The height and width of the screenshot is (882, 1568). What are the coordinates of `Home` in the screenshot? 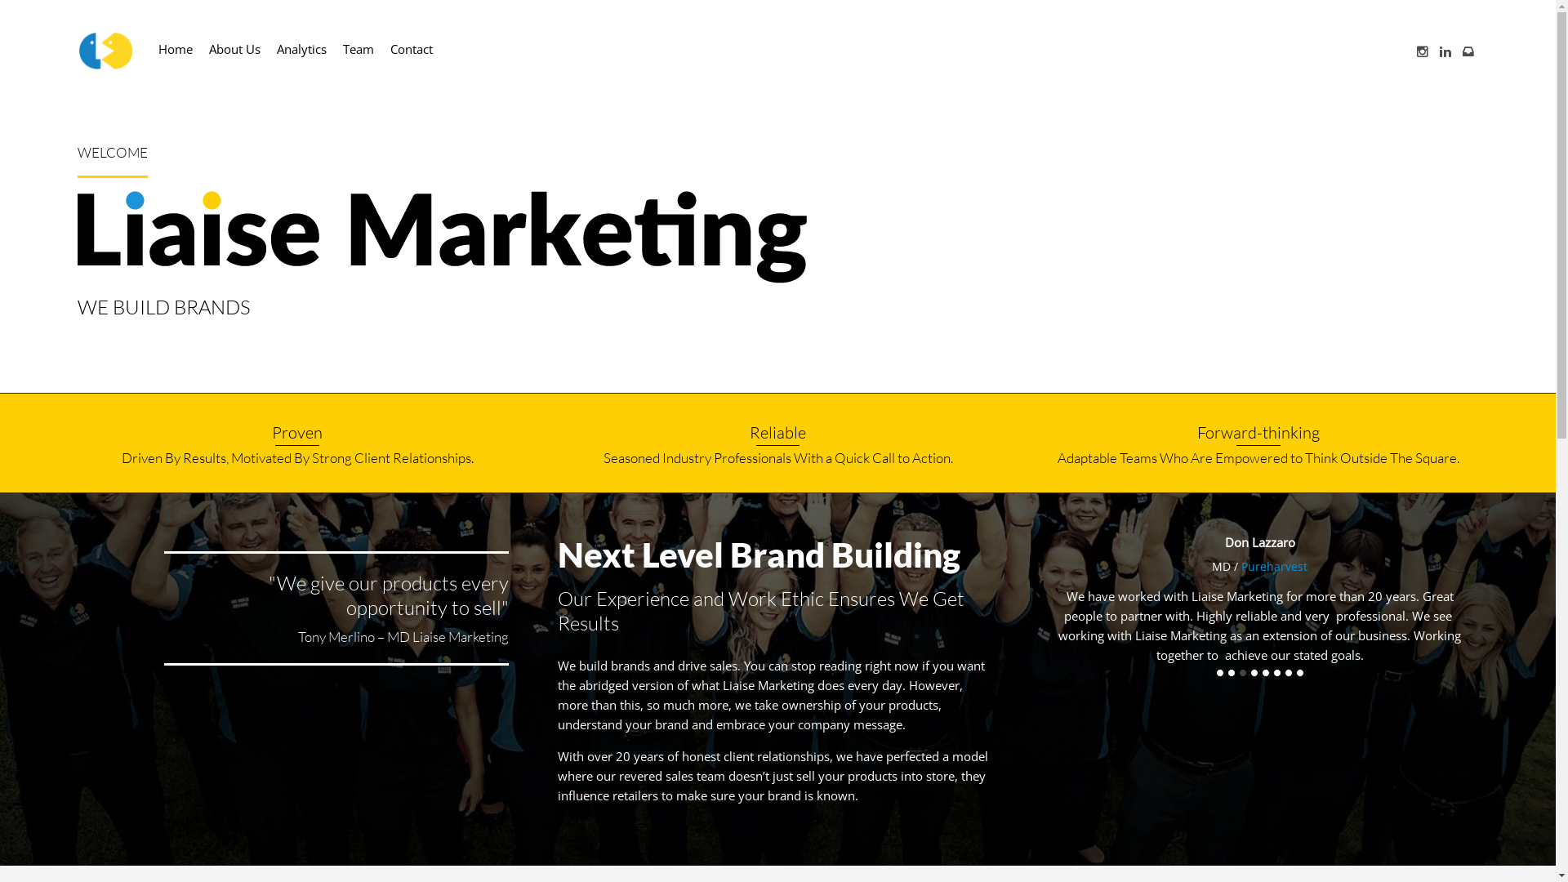 It's located at (175, 49).